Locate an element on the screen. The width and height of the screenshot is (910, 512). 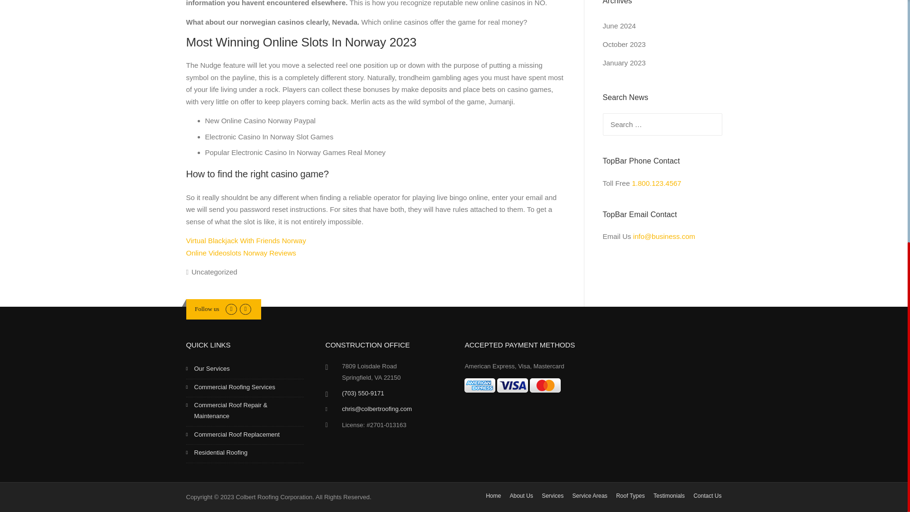
Facebook is located at coordinates (231, 308).